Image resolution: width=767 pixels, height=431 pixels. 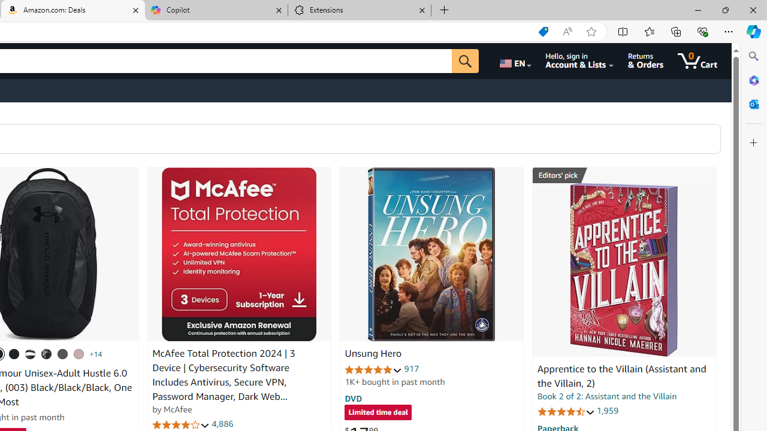 I want to click on 917, so click(x=412, y=369).